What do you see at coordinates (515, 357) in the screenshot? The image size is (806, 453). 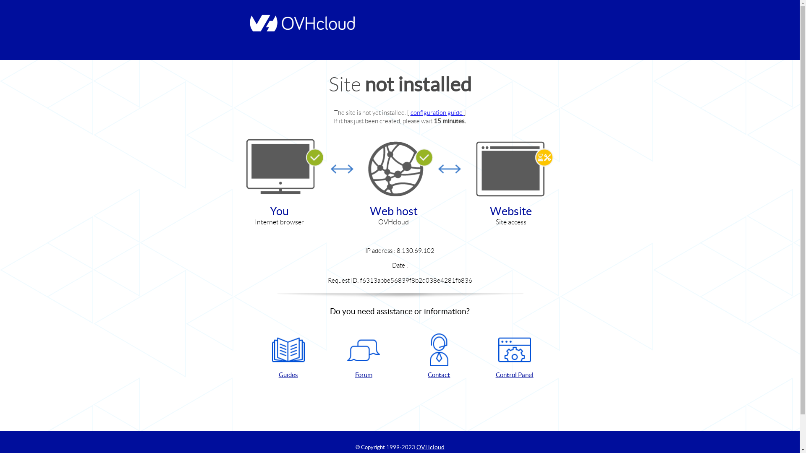 I see `Control Panel` at bounding box center [515, 357].